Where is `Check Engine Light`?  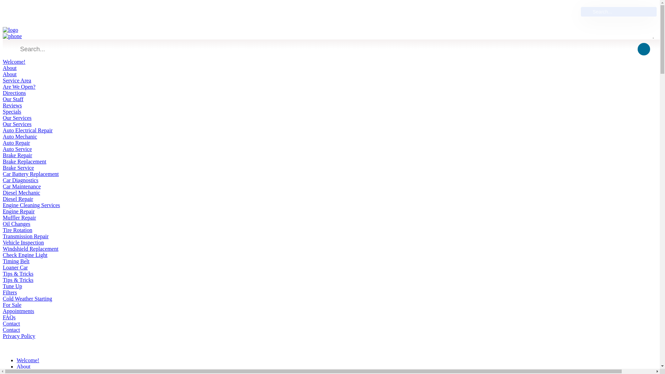
Check Engine Light is located at coordinates (25, 255).